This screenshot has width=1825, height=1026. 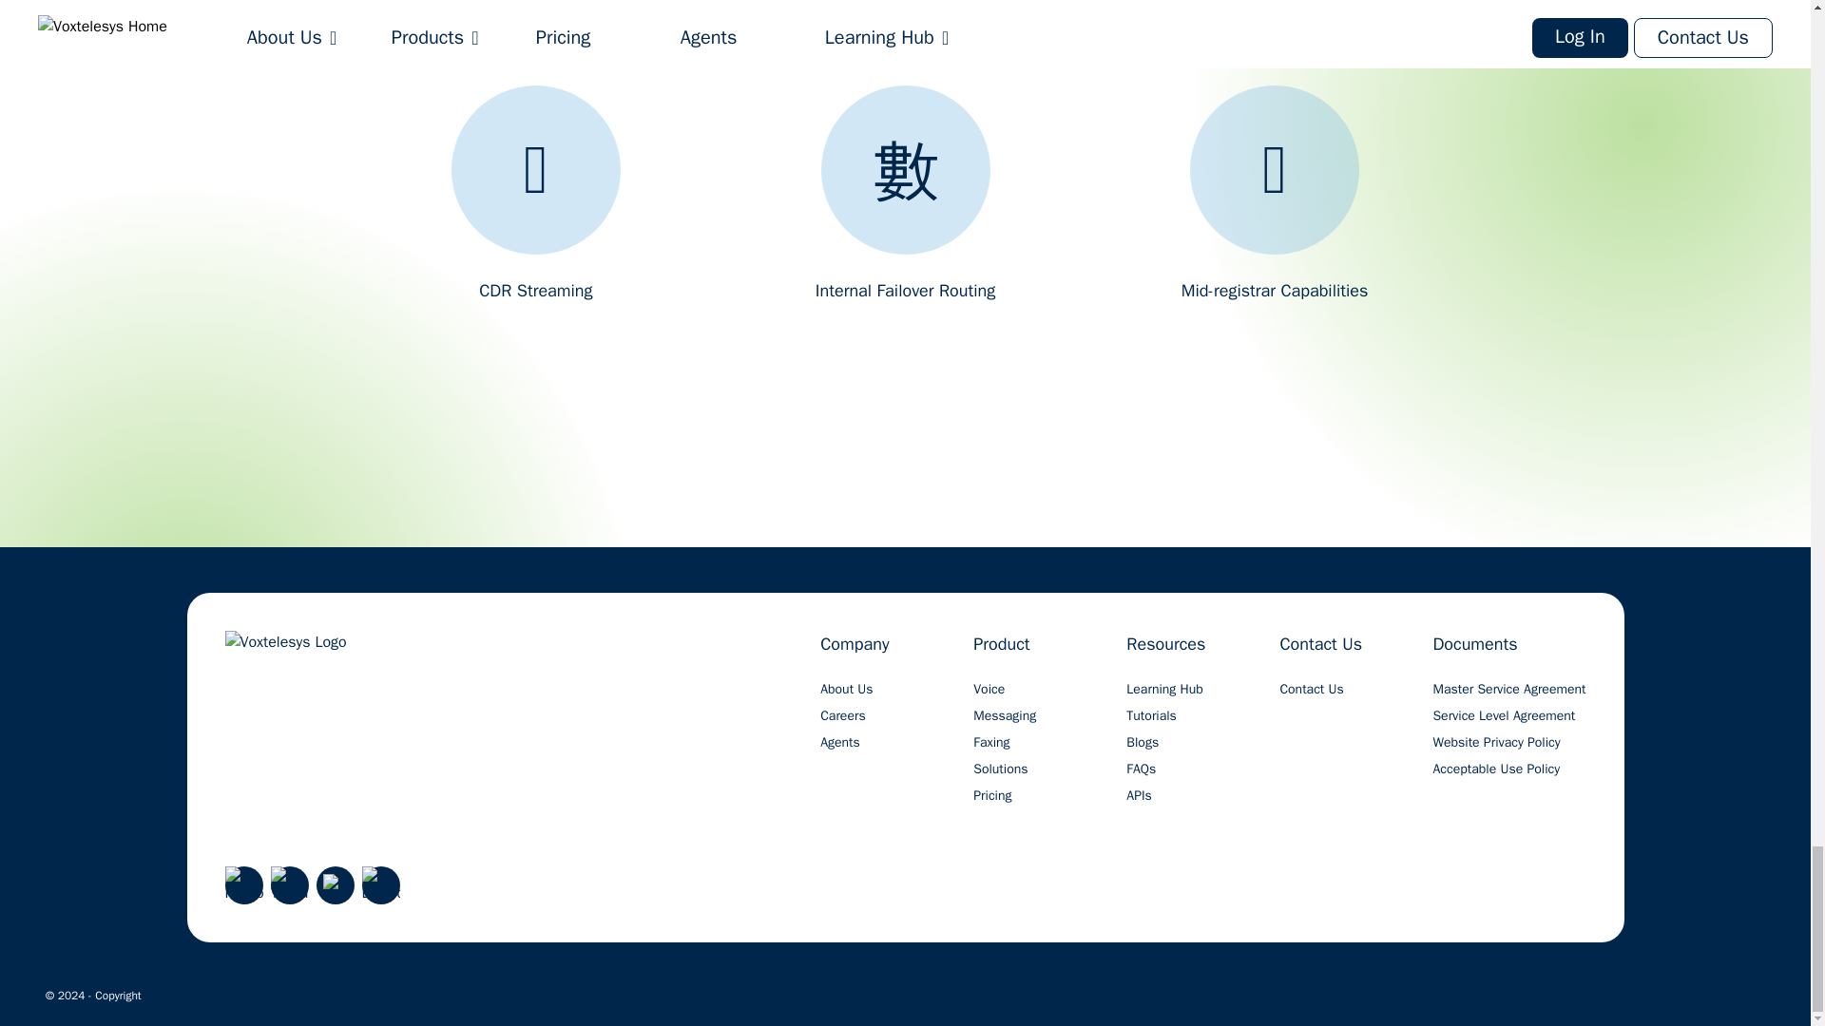 What do you see at coordinates (846, 690) in the screenshot?
I see `About Us` at bounding box center [846, 690].